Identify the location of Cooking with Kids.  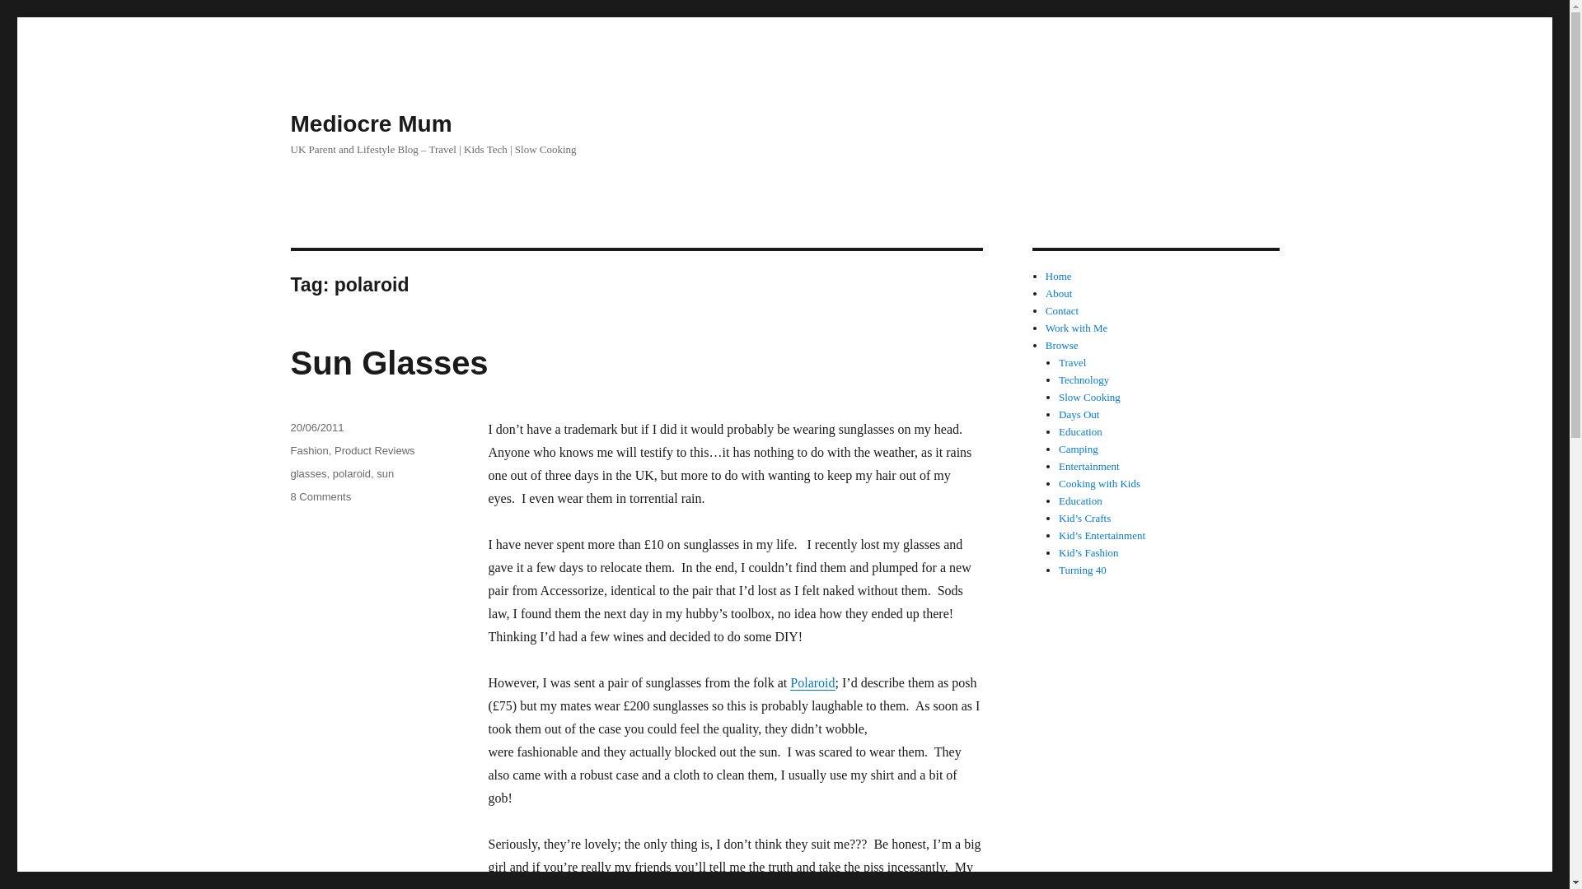
(1062, 310).